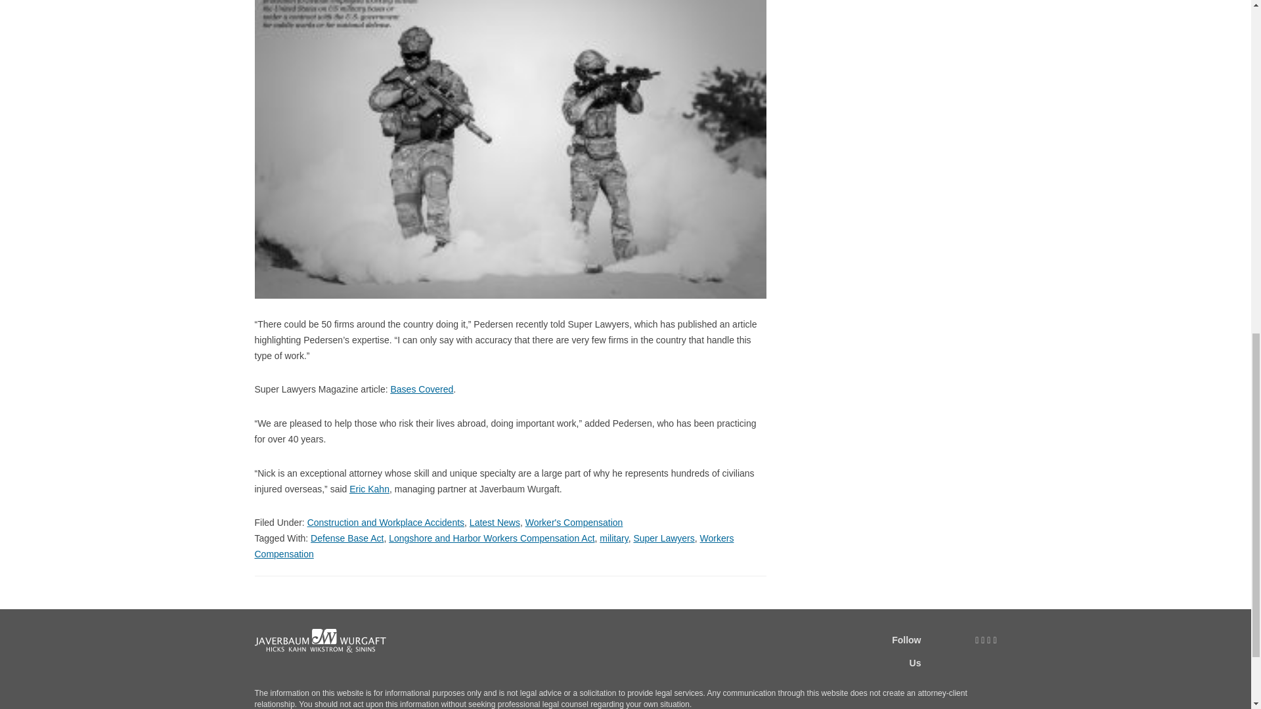  I want to click on Worker's Compensation, so click(574, 523).